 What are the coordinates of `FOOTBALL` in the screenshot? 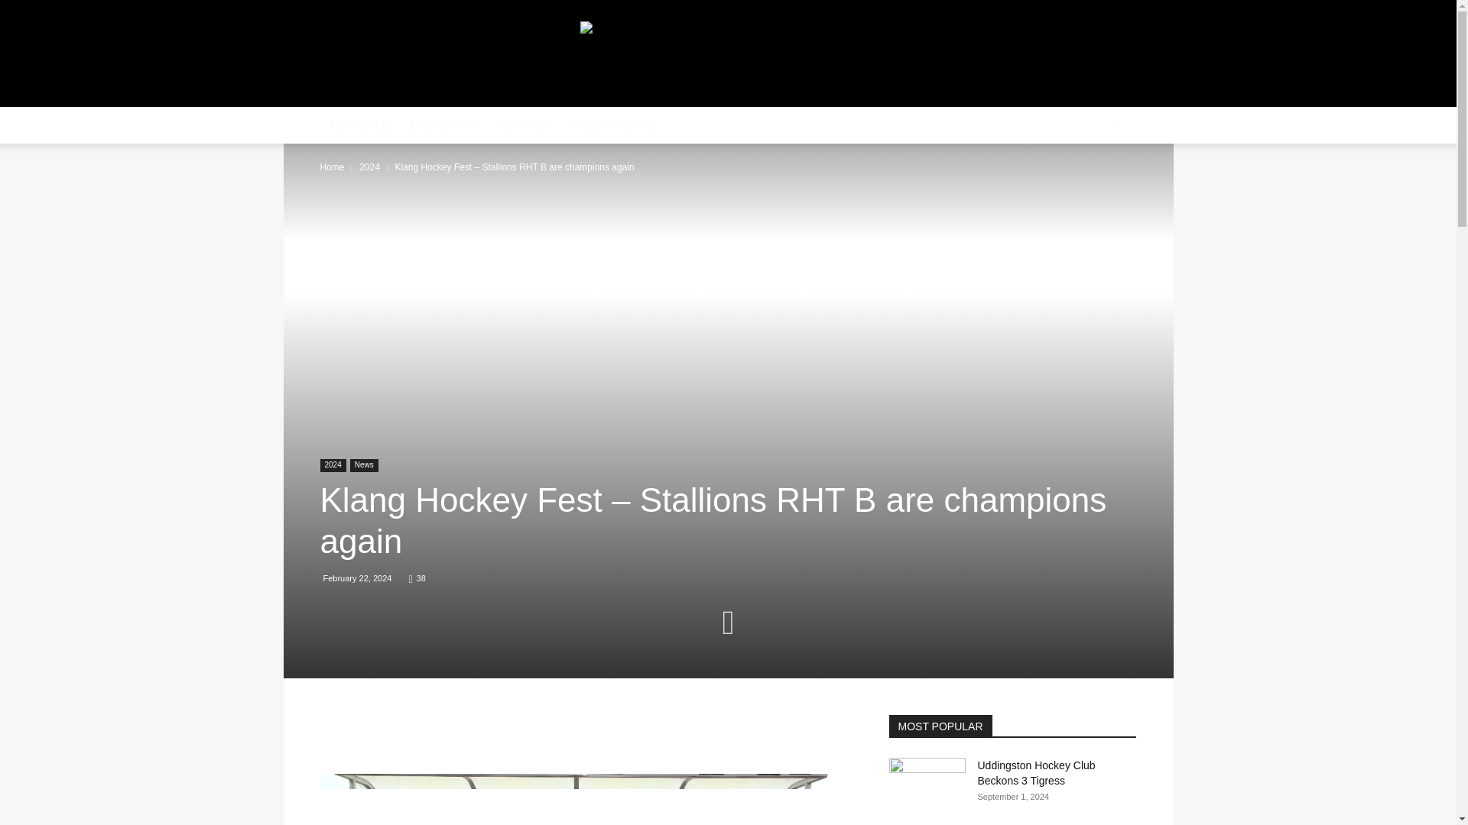 It's located at (359, 125).